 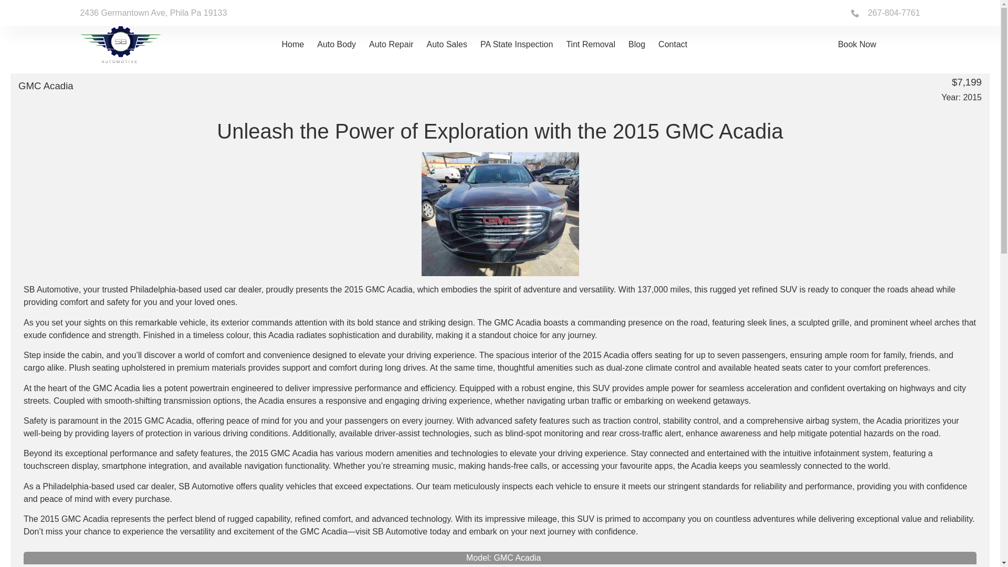 I want to click on Auto Sales, so click(x=447, y=45).